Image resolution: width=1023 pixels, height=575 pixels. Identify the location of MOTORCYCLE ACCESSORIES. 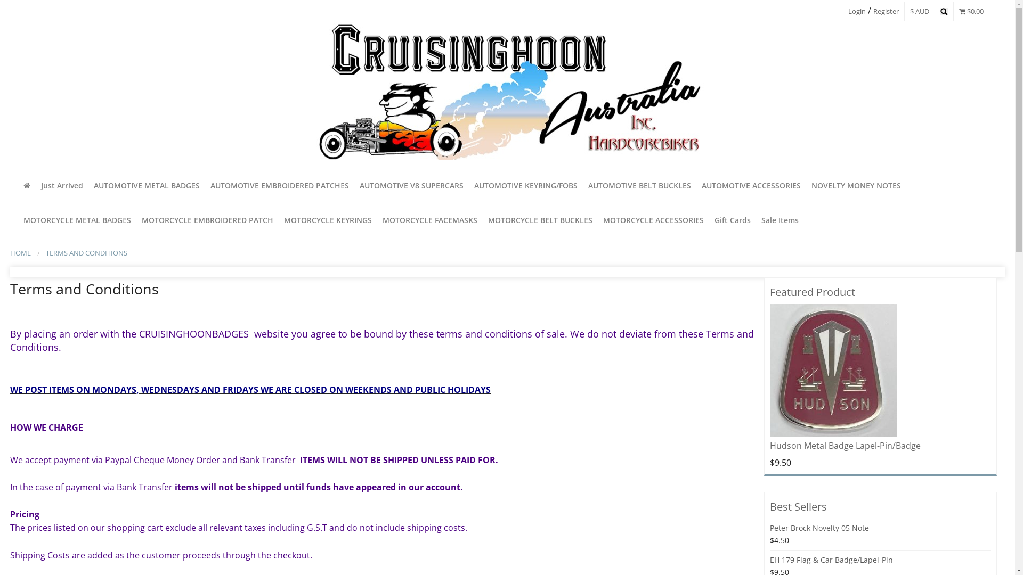
(653, 220).